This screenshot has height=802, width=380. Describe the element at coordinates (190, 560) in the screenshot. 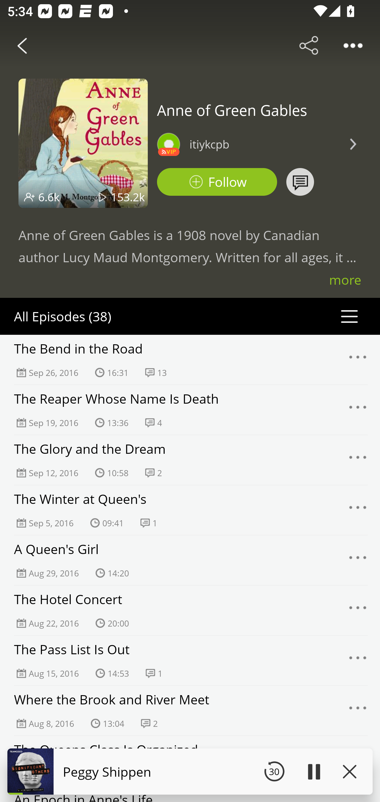

I see `A Queen's Girl Aug 29, 2016 14:20 Menu` at that location.